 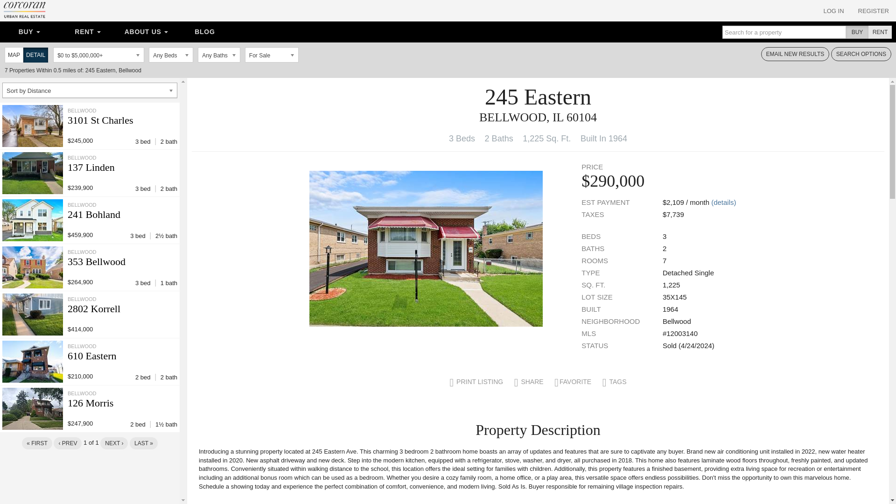 What do you see at coordinates (14, 55) in the screenshot?
I see `MAP` at bounding box center [14, 55].